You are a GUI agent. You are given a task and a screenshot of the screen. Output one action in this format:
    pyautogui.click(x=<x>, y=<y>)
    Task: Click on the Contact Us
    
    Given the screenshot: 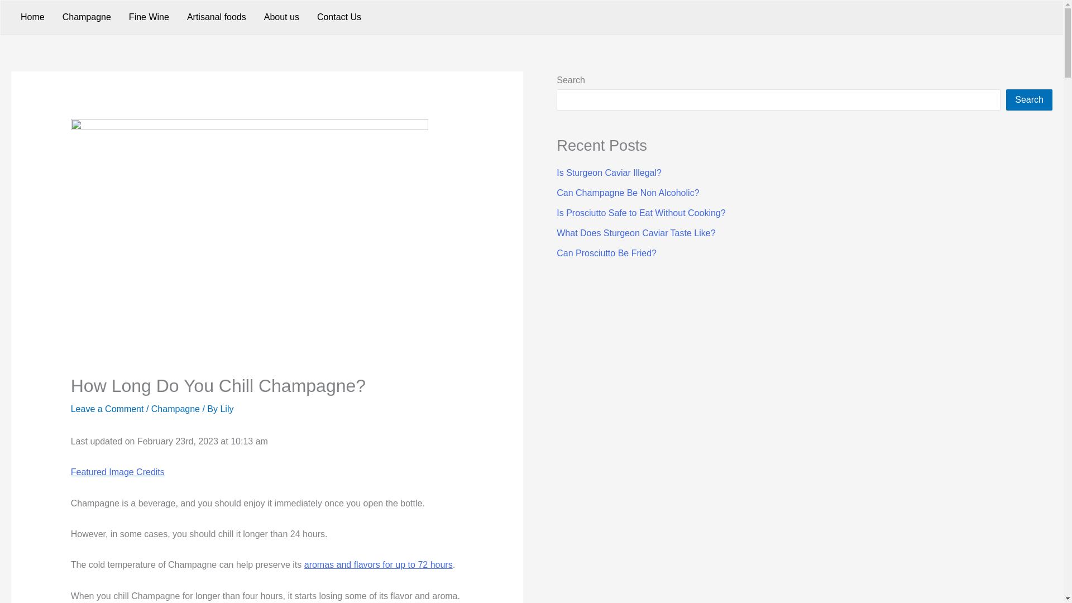 What is the action you would take?
    pyautogui.click(x=339, y=17)
    